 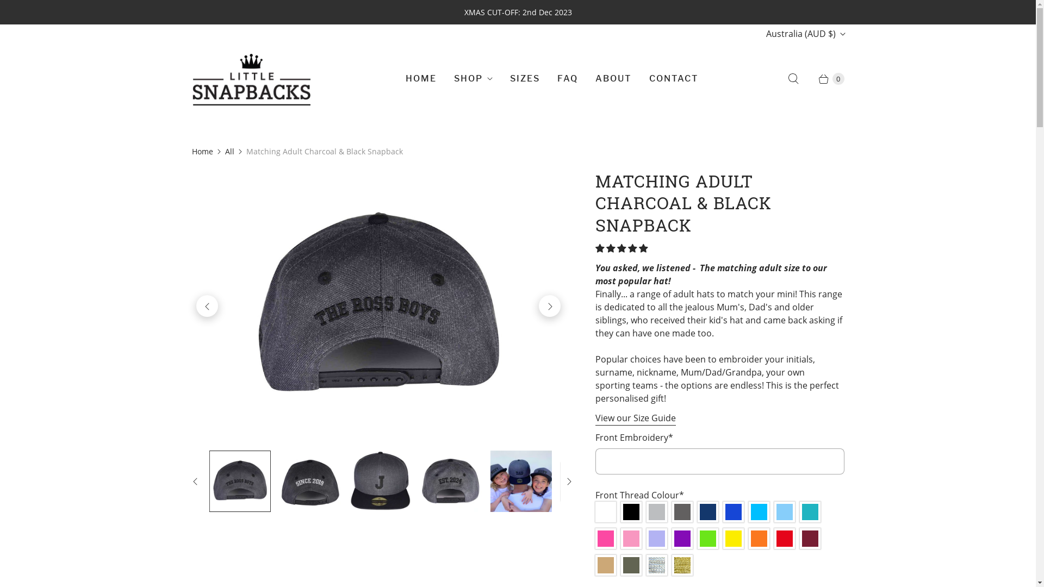 I want to click on 0, so click(x=826, y=79).